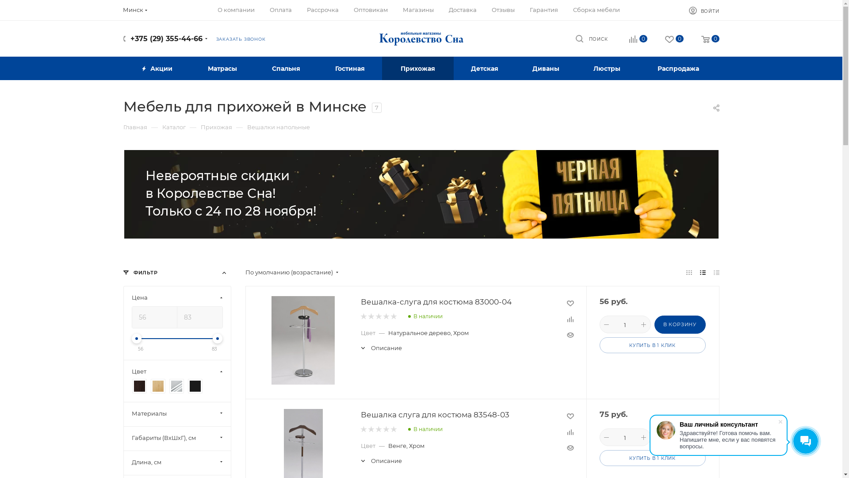 The image size is (849, 478). Describe the element at coordinates (638, 40) in the screenshot. I see `0` at that location.